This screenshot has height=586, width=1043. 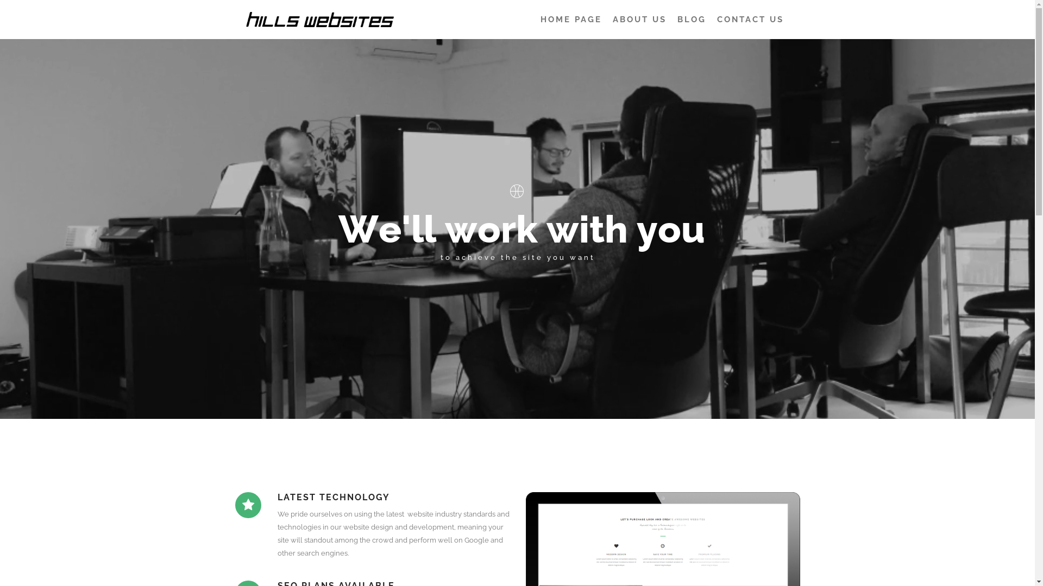 I want to click on HOME PAGE, so click(x=570, y=20).